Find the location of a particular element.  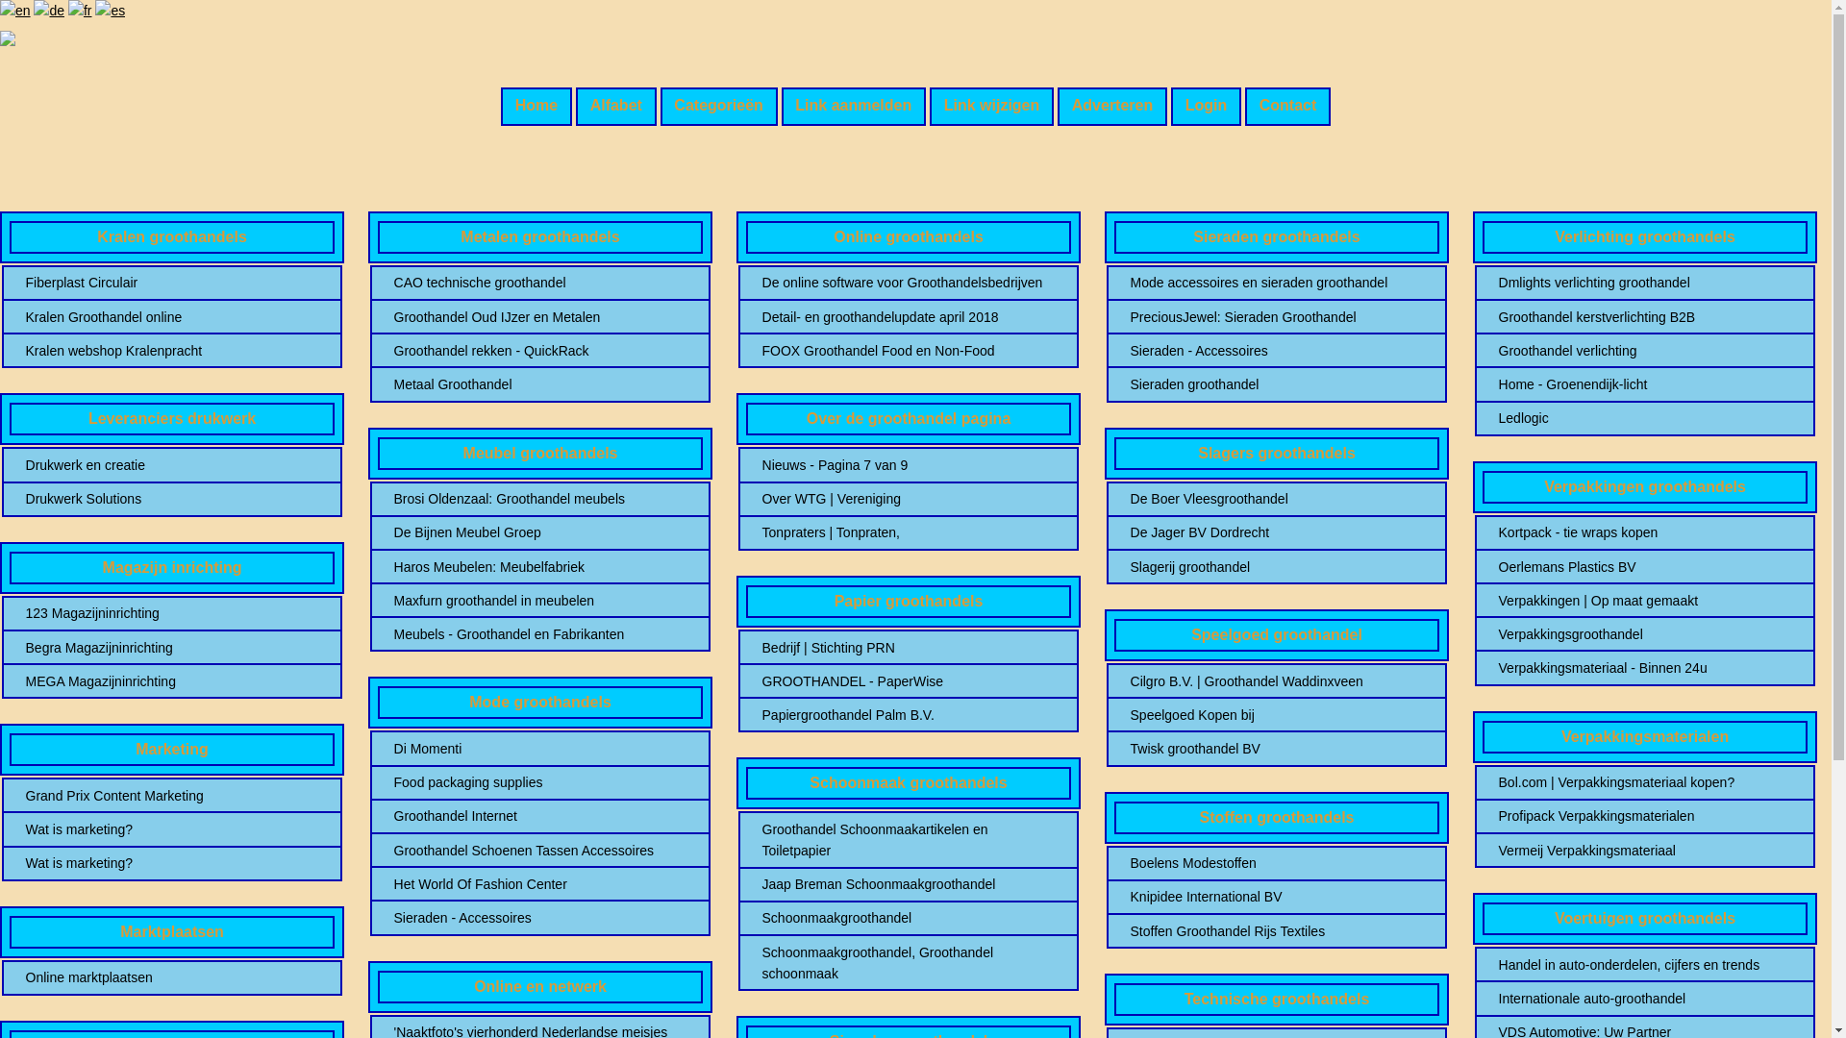

Grand Prix Content Marketing is located at coordinates (173, 796).